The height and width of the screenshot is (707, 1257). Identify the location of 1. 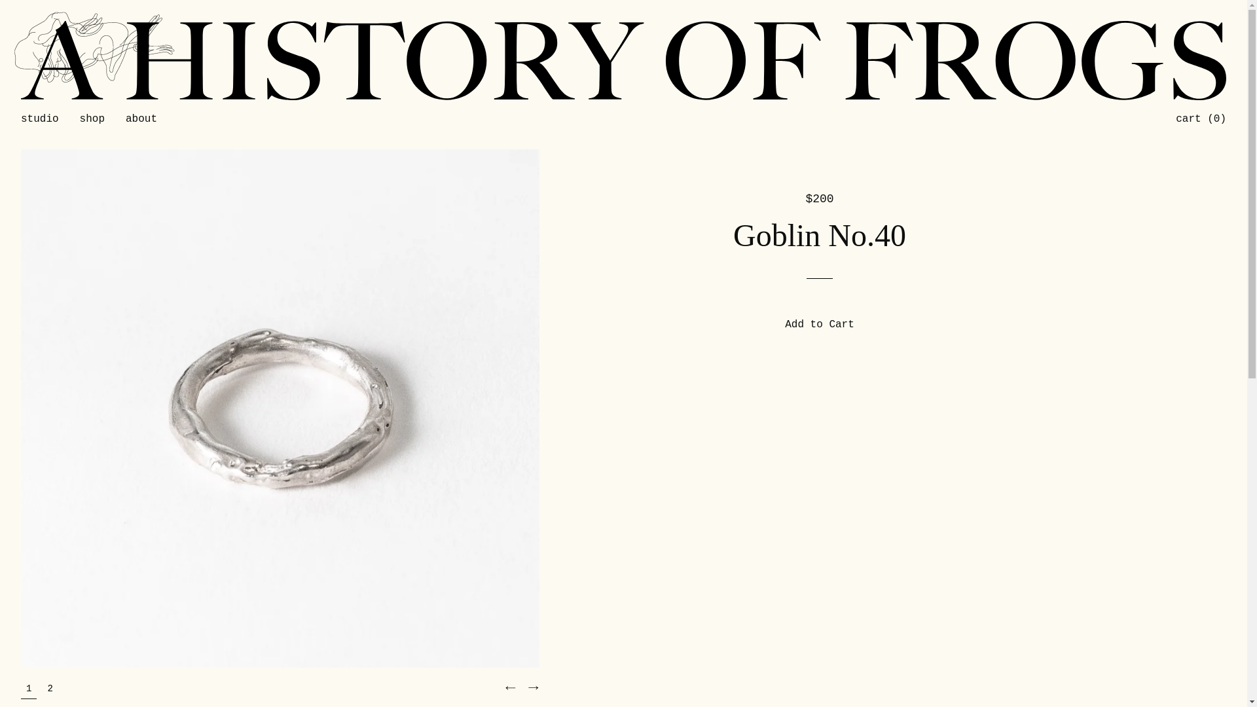
(29, 688).